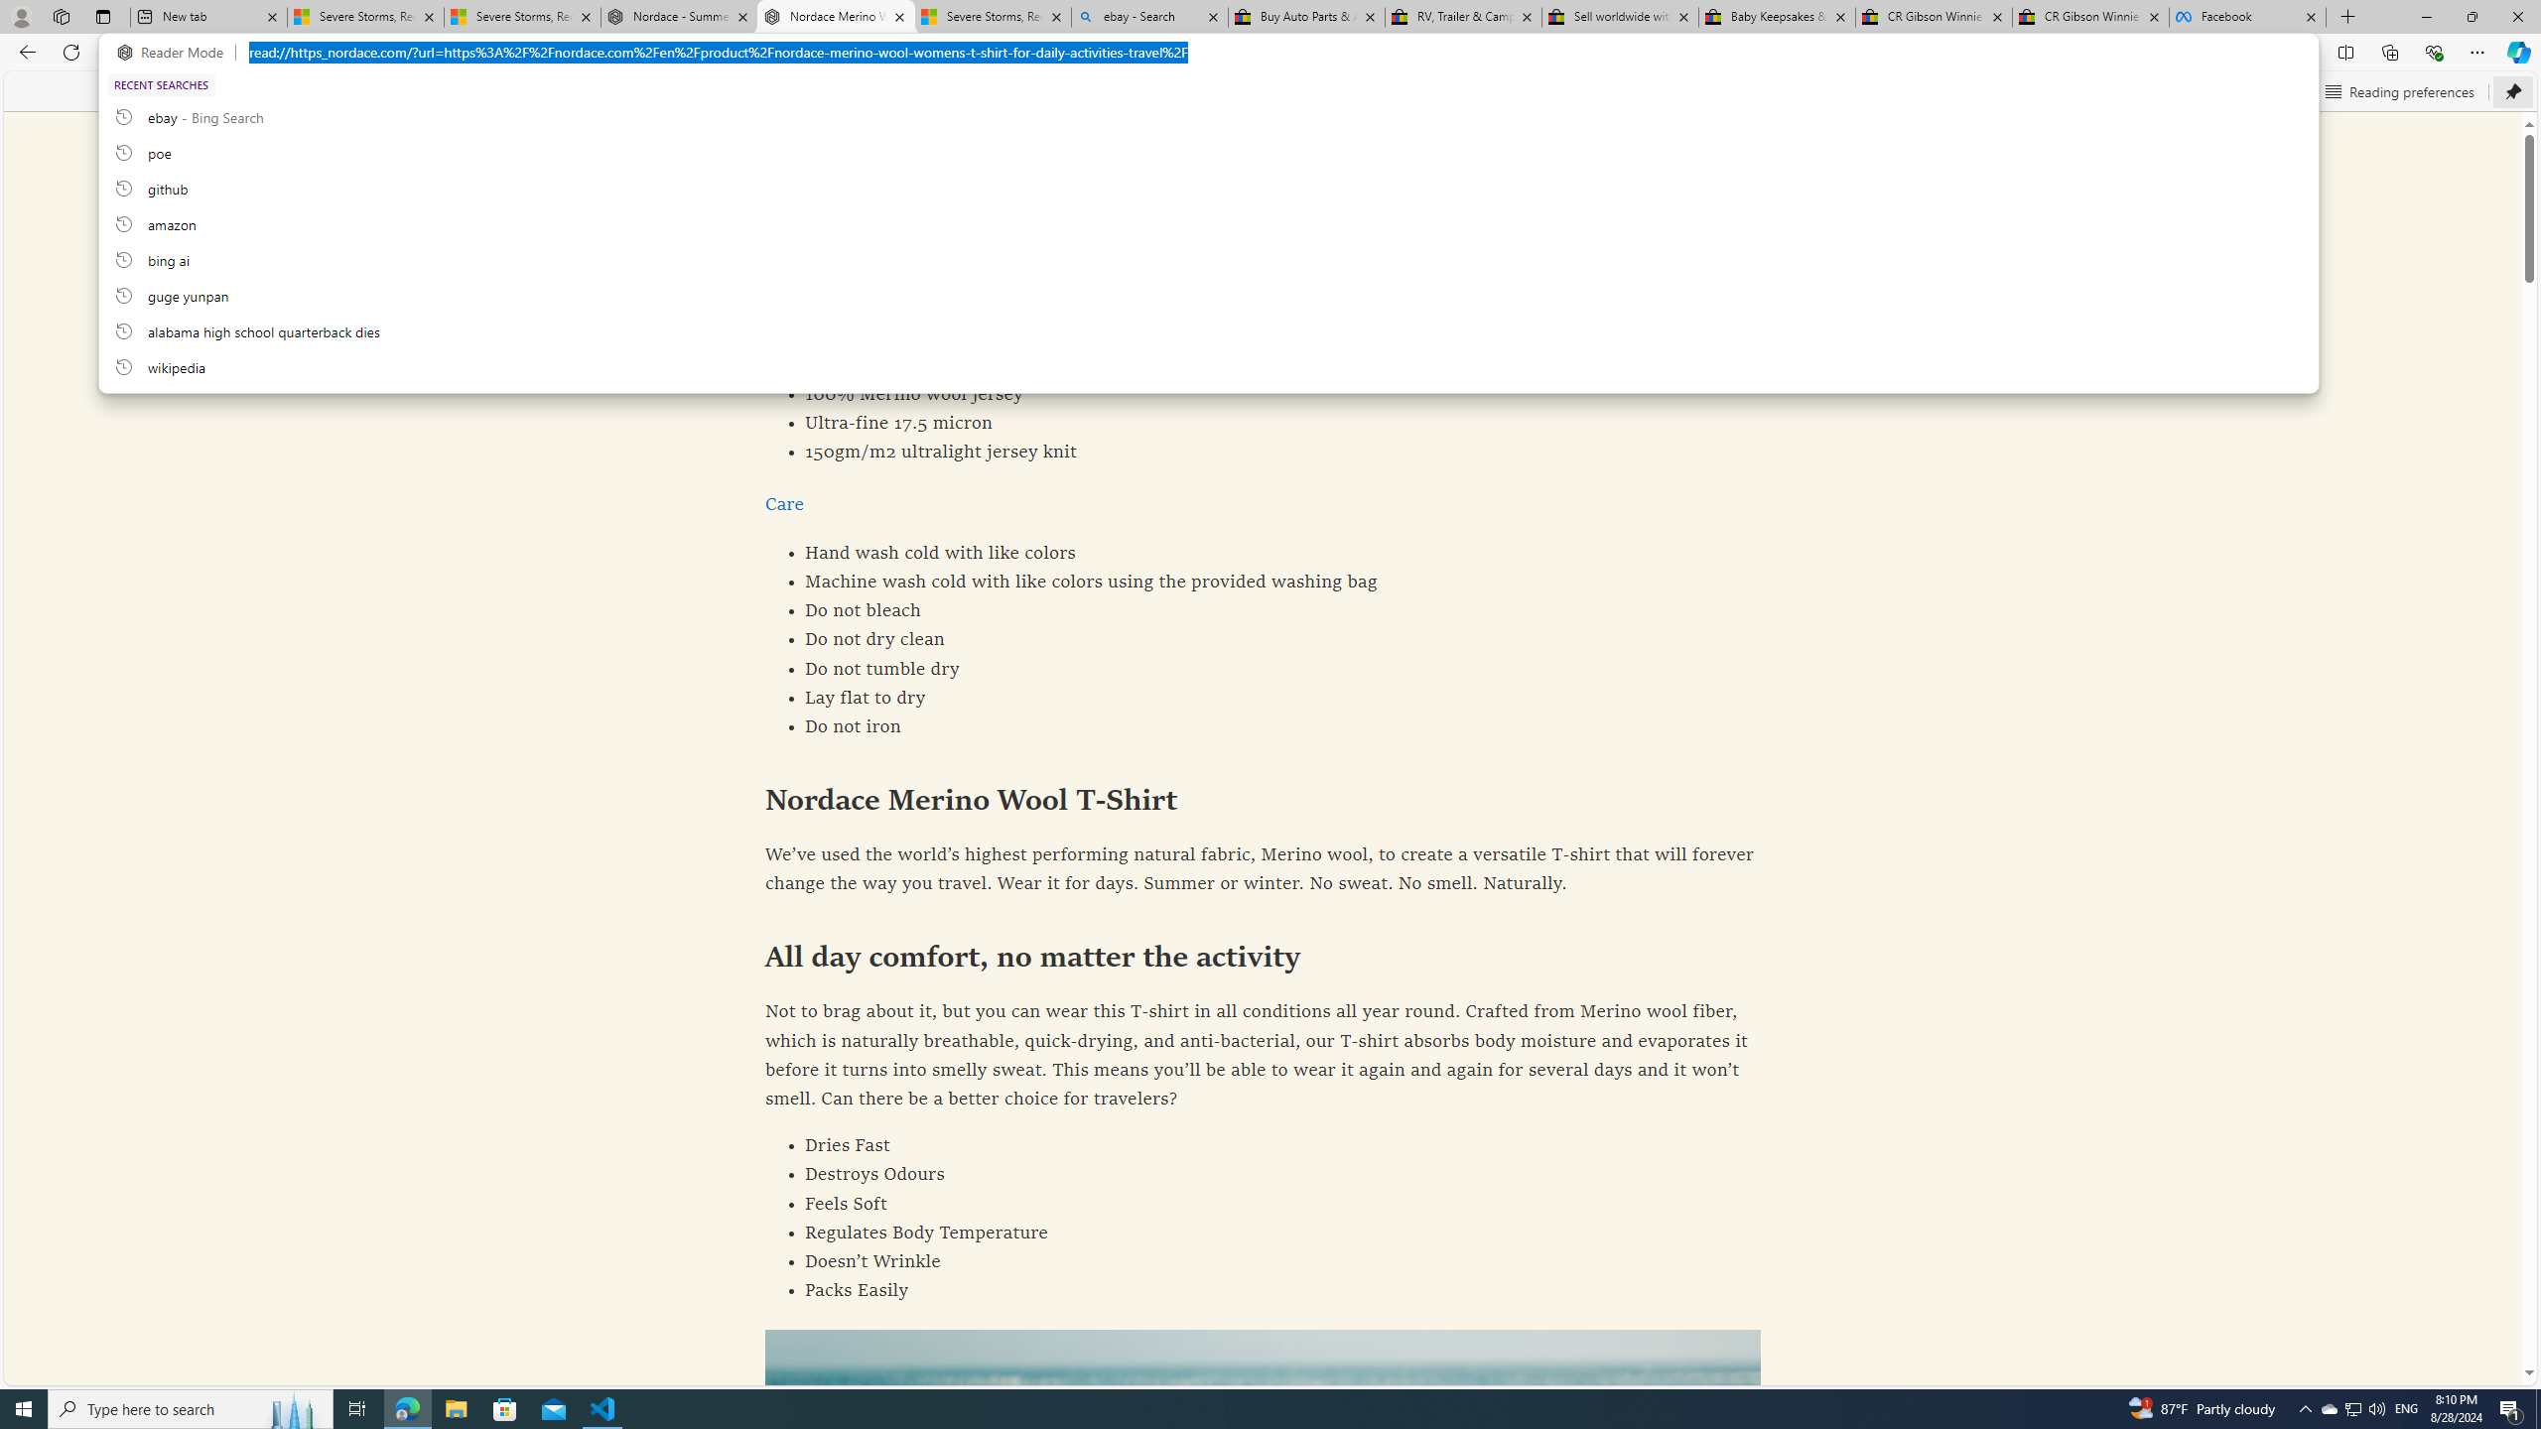  I want to click on Do not dry clean, so click(1264, 640).